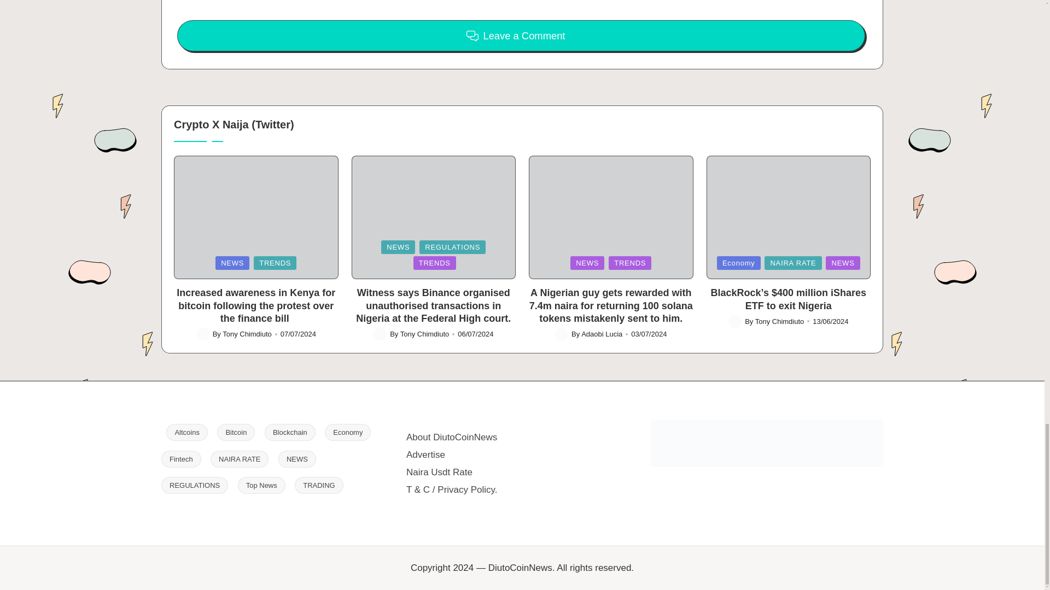 The width and height of the screenshot is (1050, 590). What do you see at coordinates (602, 333) in the screenshot?
I see `View all posts by Adaobi Lucia` at bounding box center [602, 333].